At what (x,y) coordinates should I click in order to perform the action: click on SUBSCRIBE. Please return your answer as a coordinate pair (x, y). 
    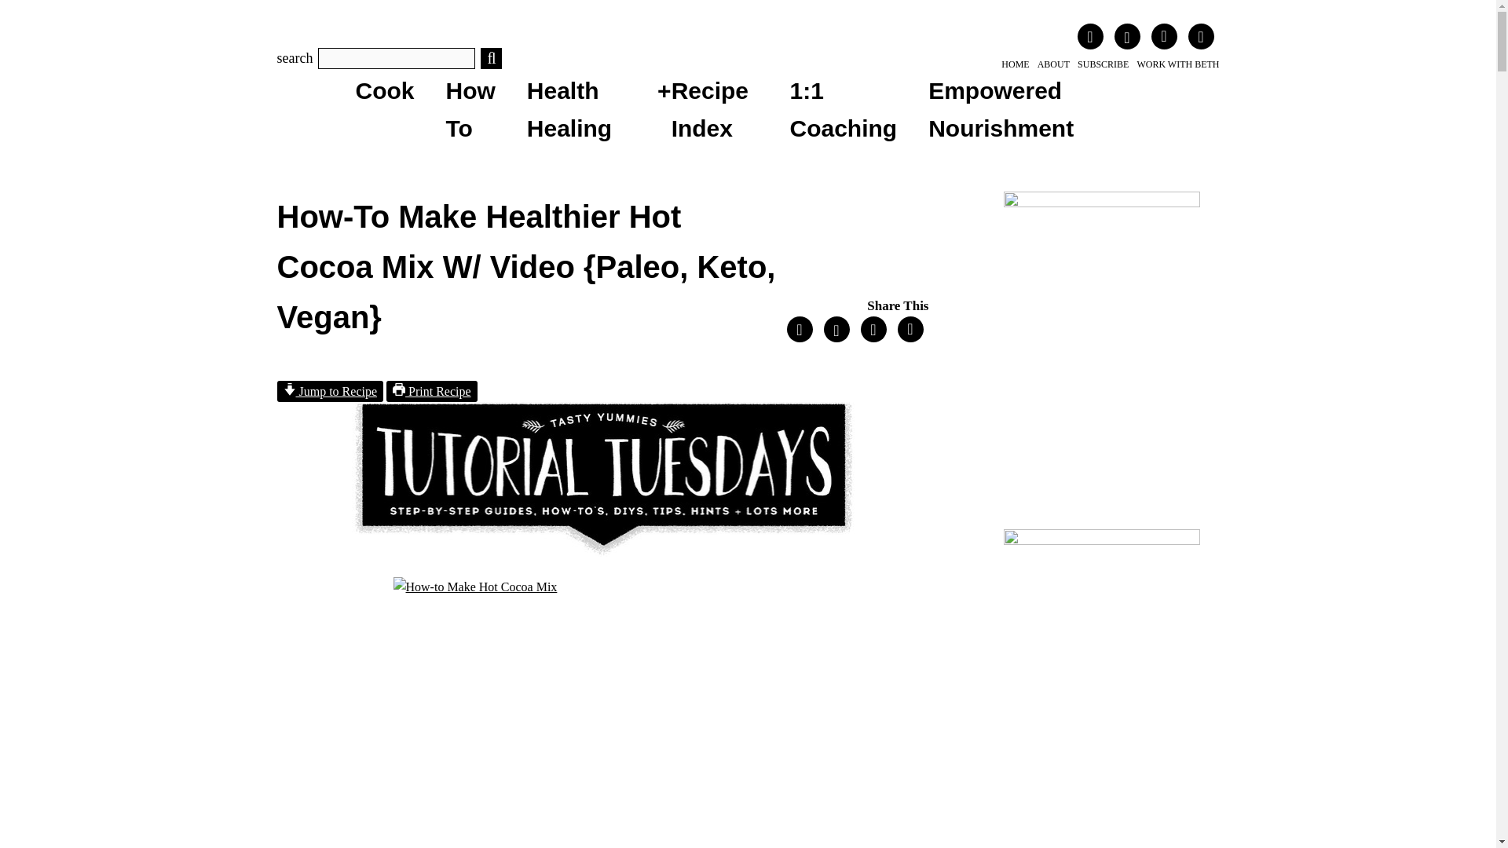
    Looking at the image, I should click on (1103, 64).